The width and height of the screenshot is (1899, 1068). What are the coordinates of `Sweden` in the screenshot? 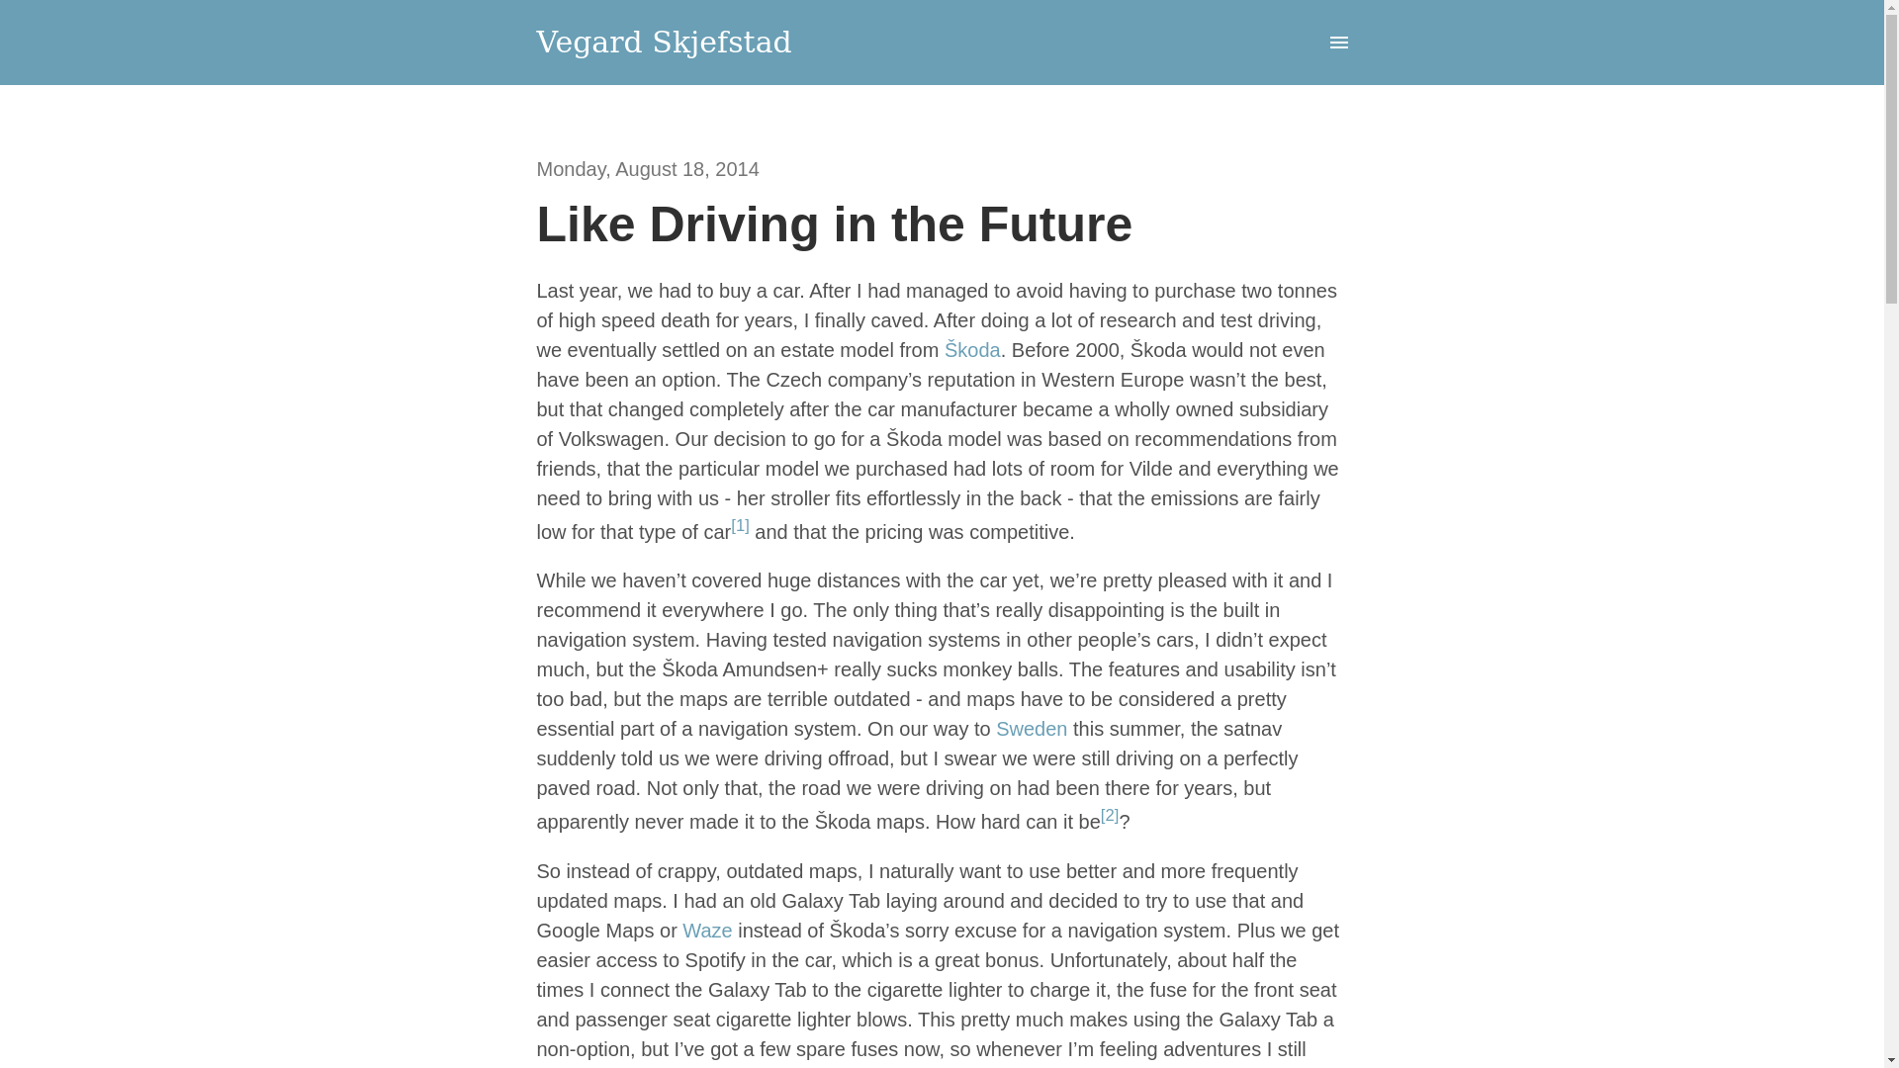 It's located at (1031, 728).